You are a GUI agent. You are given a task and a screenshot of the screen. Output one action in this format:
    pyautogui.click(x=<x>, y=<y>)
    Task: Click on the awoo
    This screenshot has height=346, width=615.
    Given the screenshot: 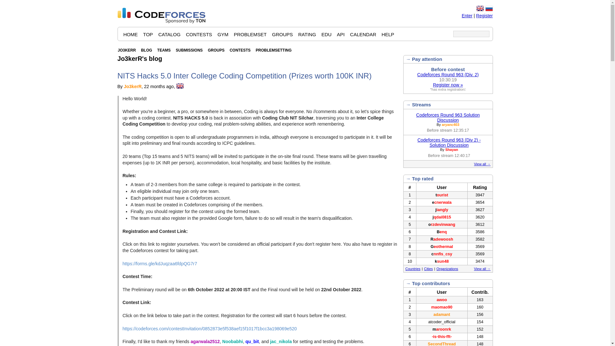 What is the action you would take?
    pyautogui.click(x=442, y=300)
    